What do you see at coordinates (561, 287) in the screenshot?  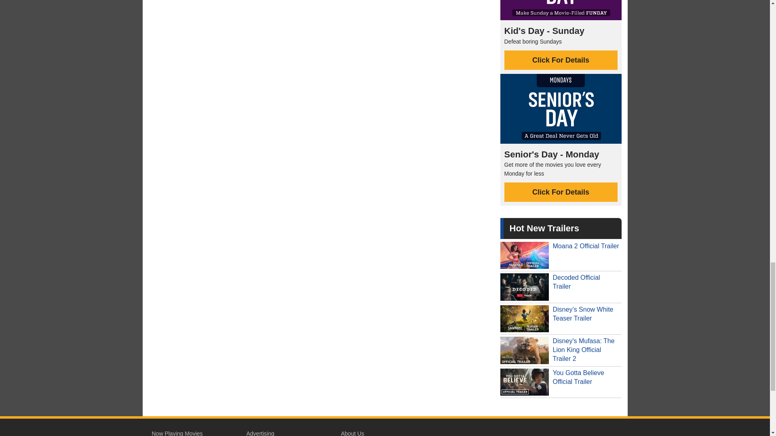 I see `Decoded Official Trailer` at bounding box center [561, 287].